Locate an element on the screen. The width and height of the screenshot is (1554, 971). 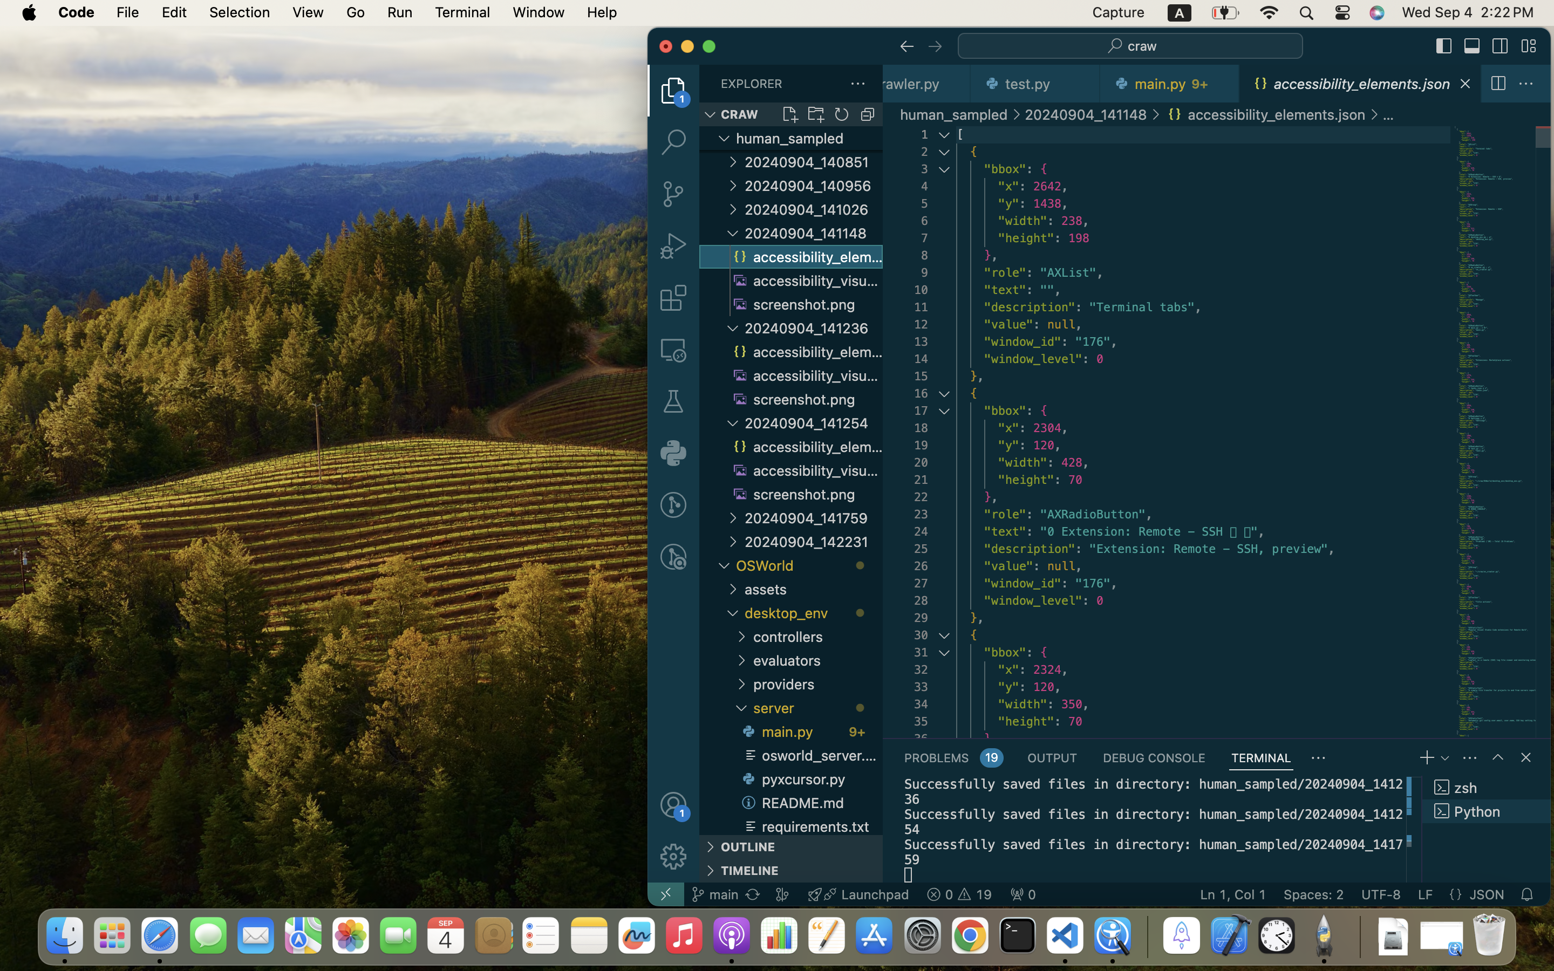
20240904_140851 is located at coordinates (814, 162).